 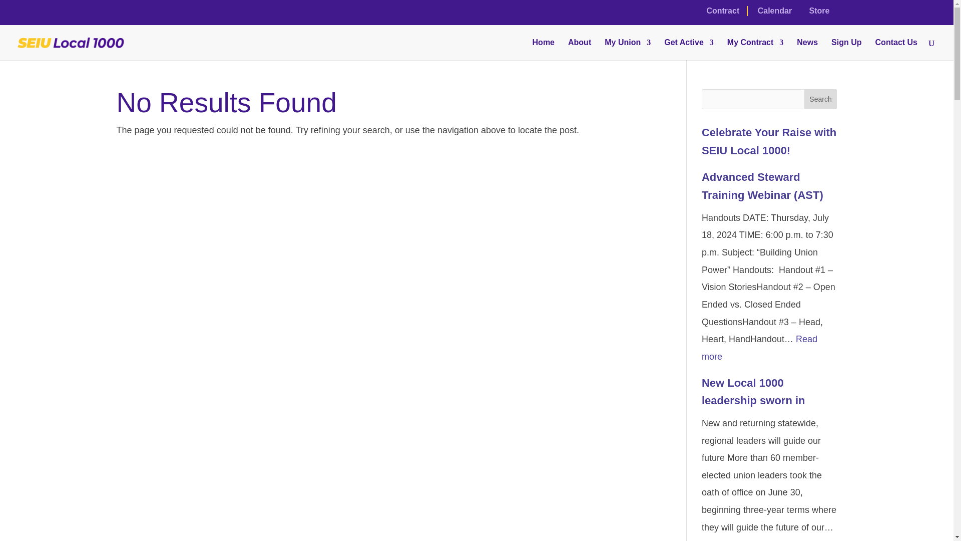 What do you see at coordinates (846, 49) in the screenshot?
I see `Sign Up` at bounding box center [846, 49].